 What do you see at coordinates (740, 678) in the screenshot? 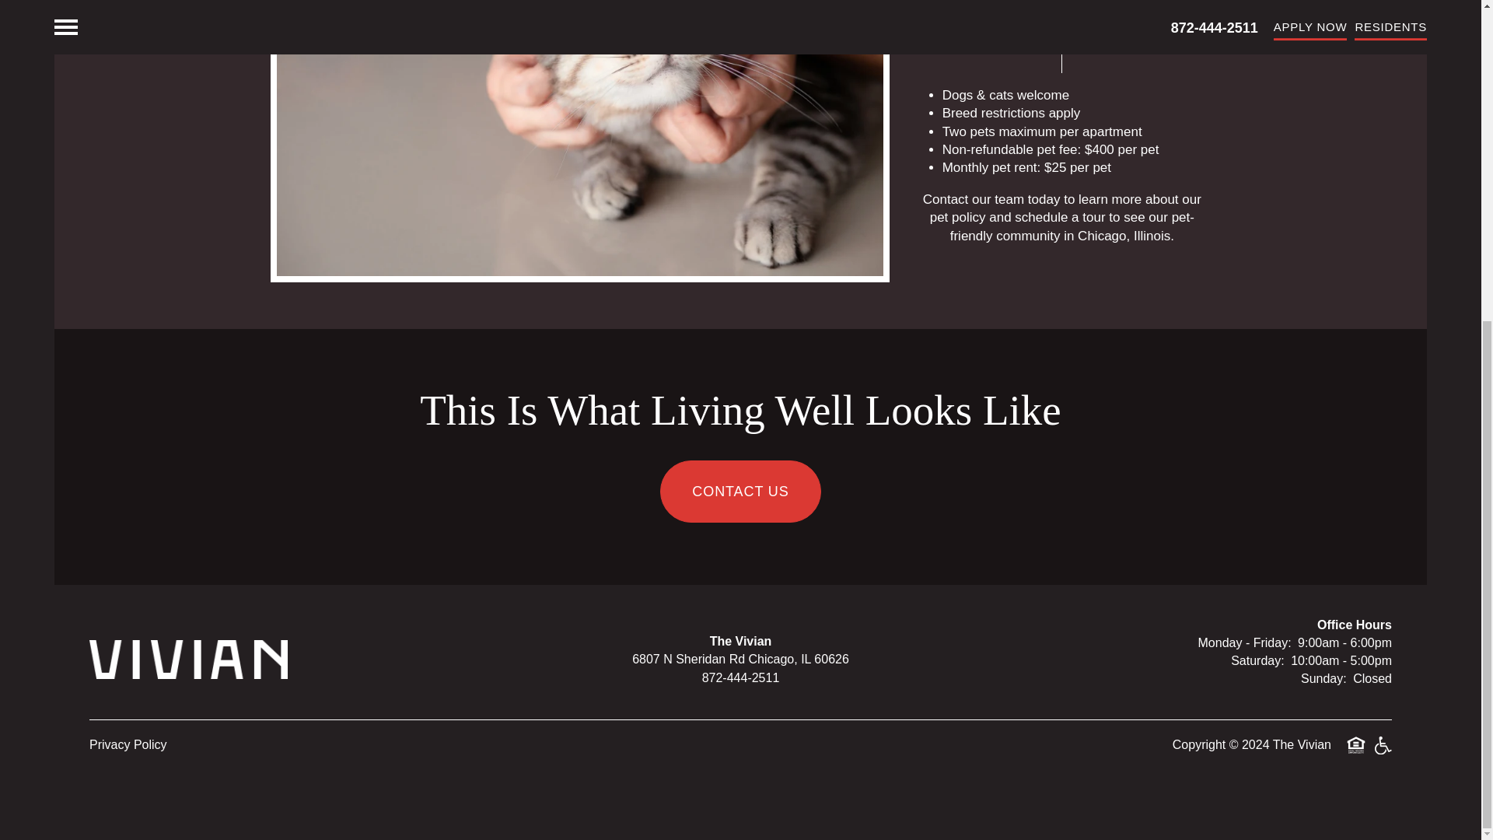
I see `872-444-2511` at bounding box center [740, 678].